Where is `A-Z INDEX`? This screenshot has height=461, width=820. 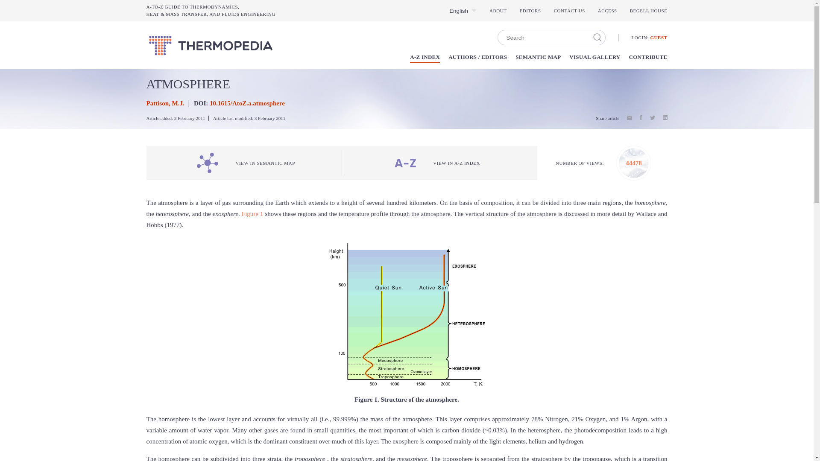
A-Z INDEX is located at coordinates (425, 58).